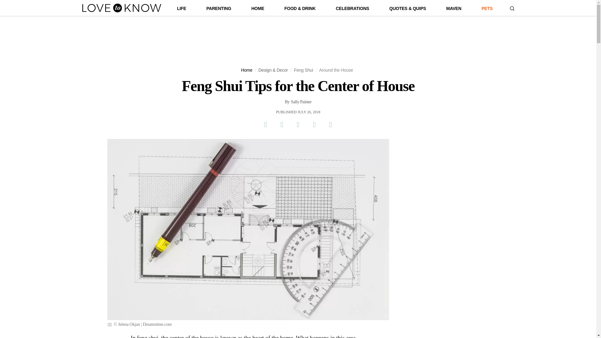 The image size is (601, 338). What do you see at coordinates (218, 10) in the screenshot?
I see `PARENTING` at bounding box center [218, 10].